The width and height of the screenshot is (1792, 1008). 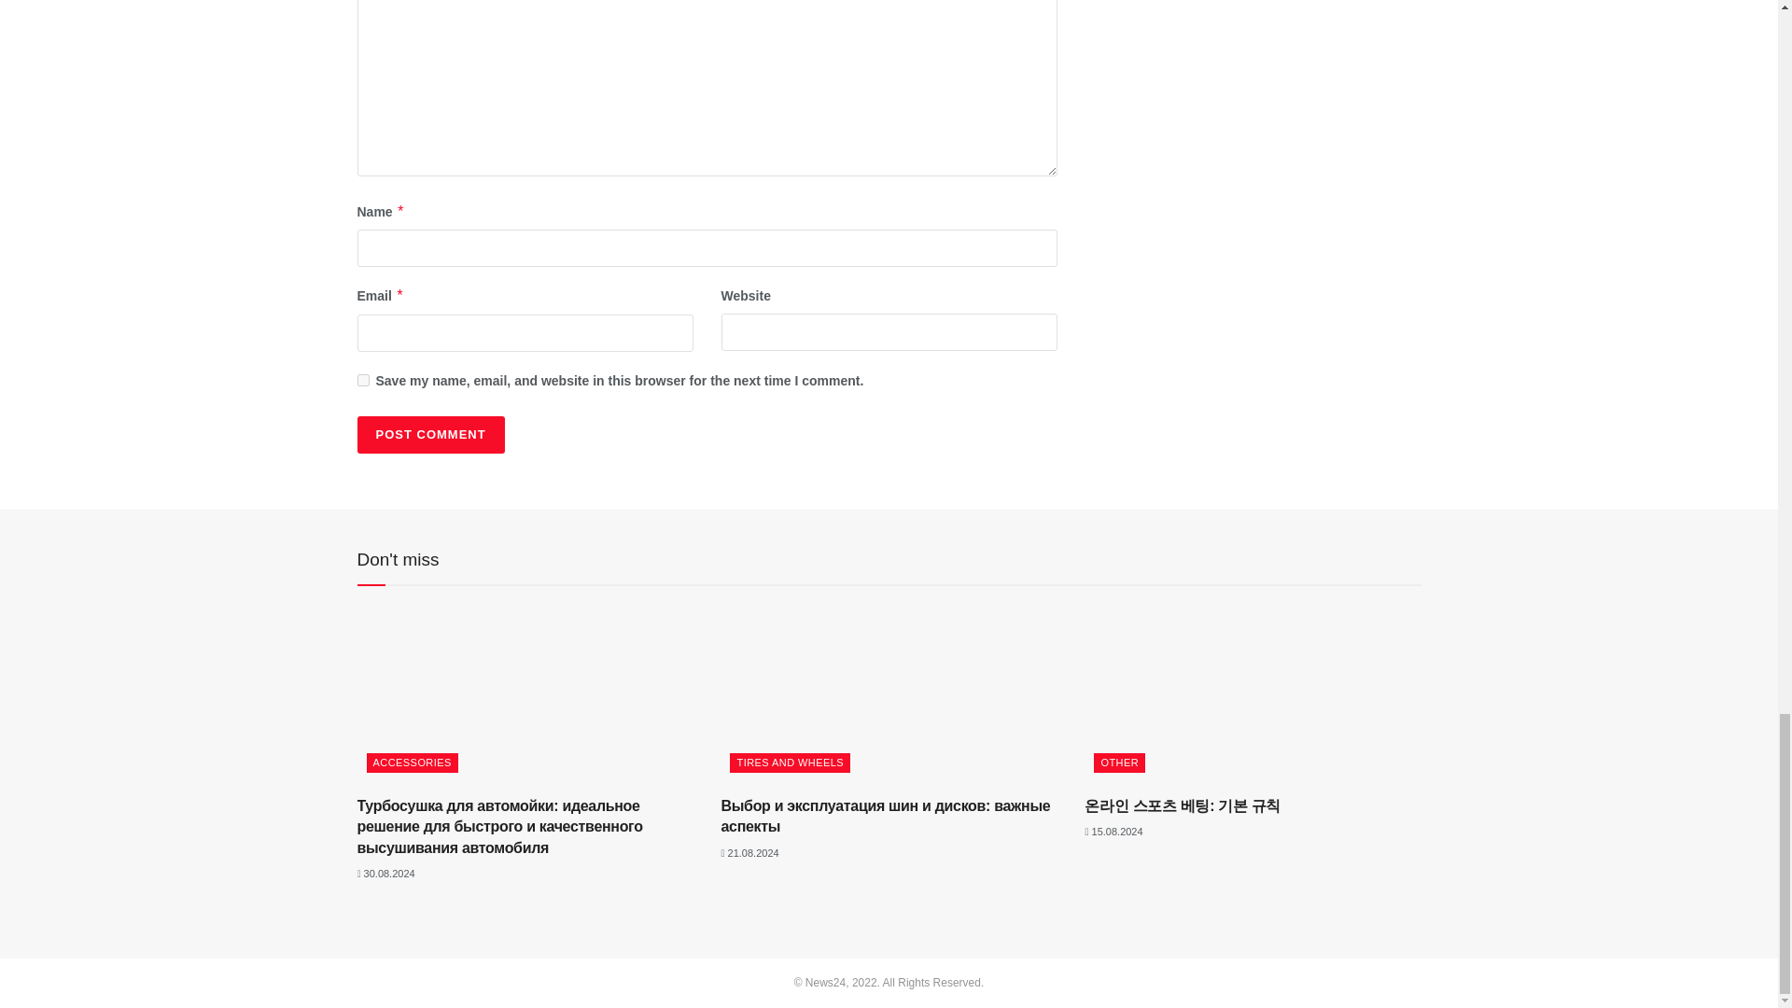 What do you see at coordinates (429, 435) in the screenshot?
I see `Post Comment` at bounding box center [429, 435].